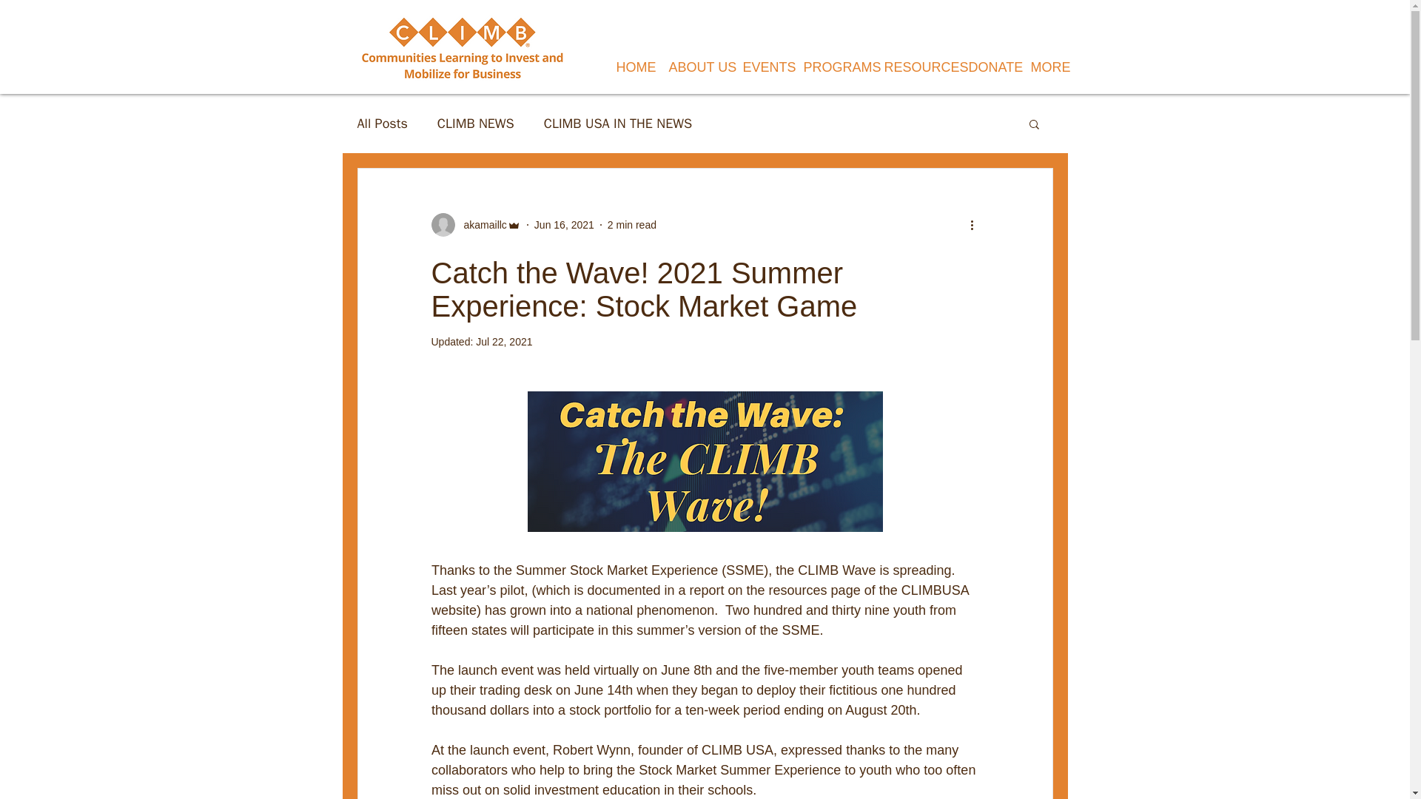 This screenshot has height=799, width=1421. Describe the element at coordinates (480, 225) in the screenshot. I see `akamaillc` at that location.